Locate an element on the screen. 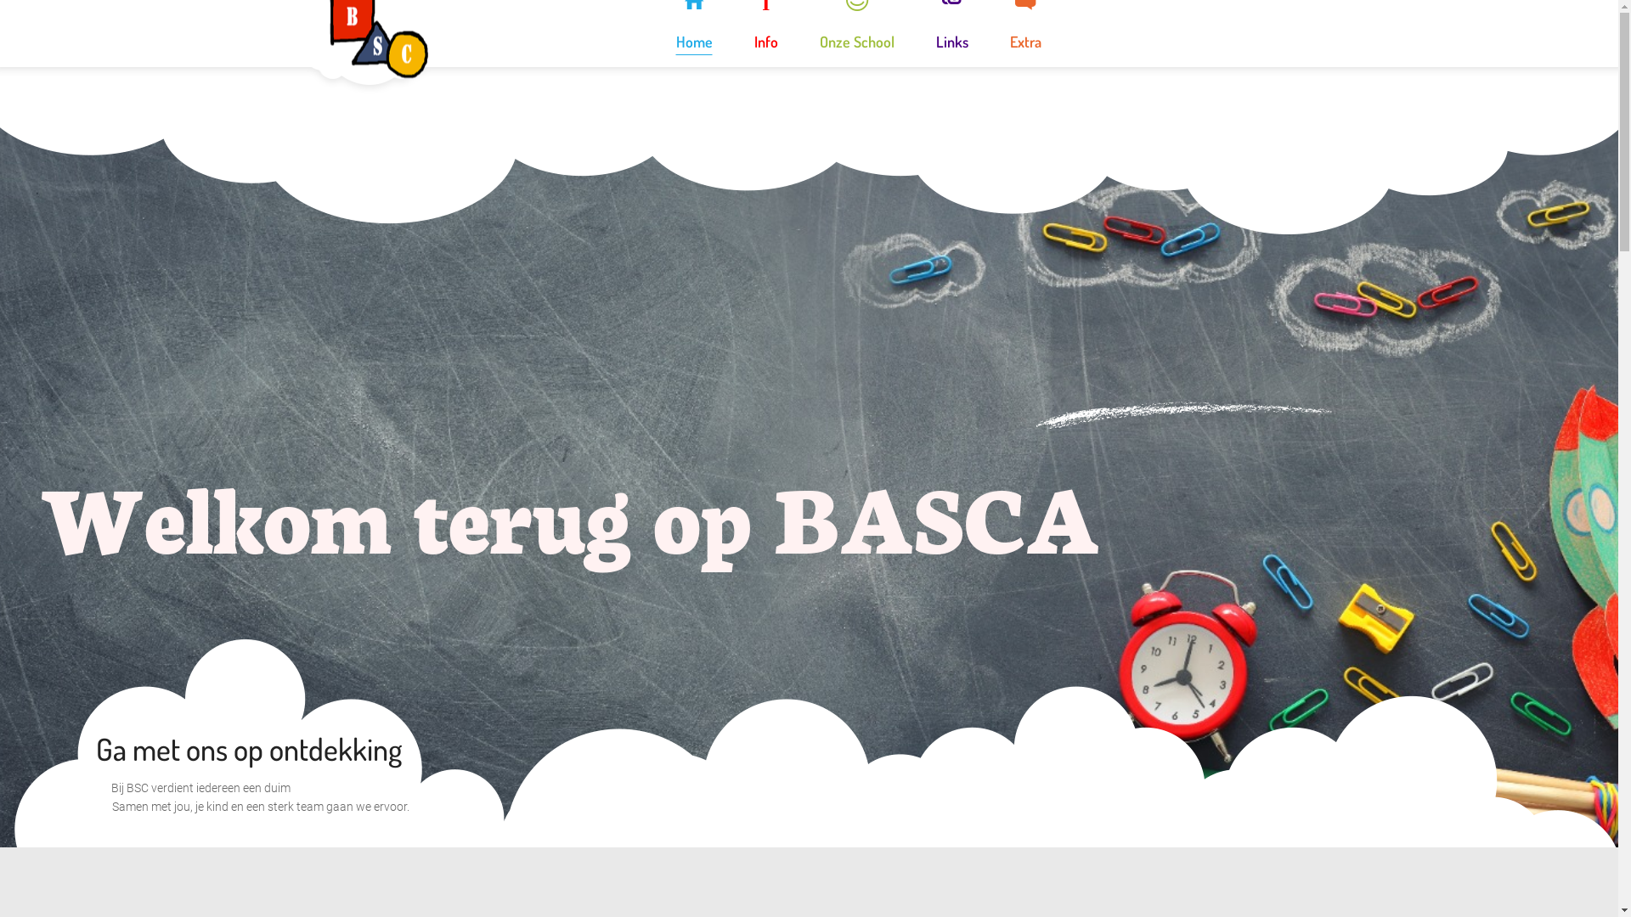 The width and height of the screenshot is (1631, 917). Info is located at coordinates (765, 34).